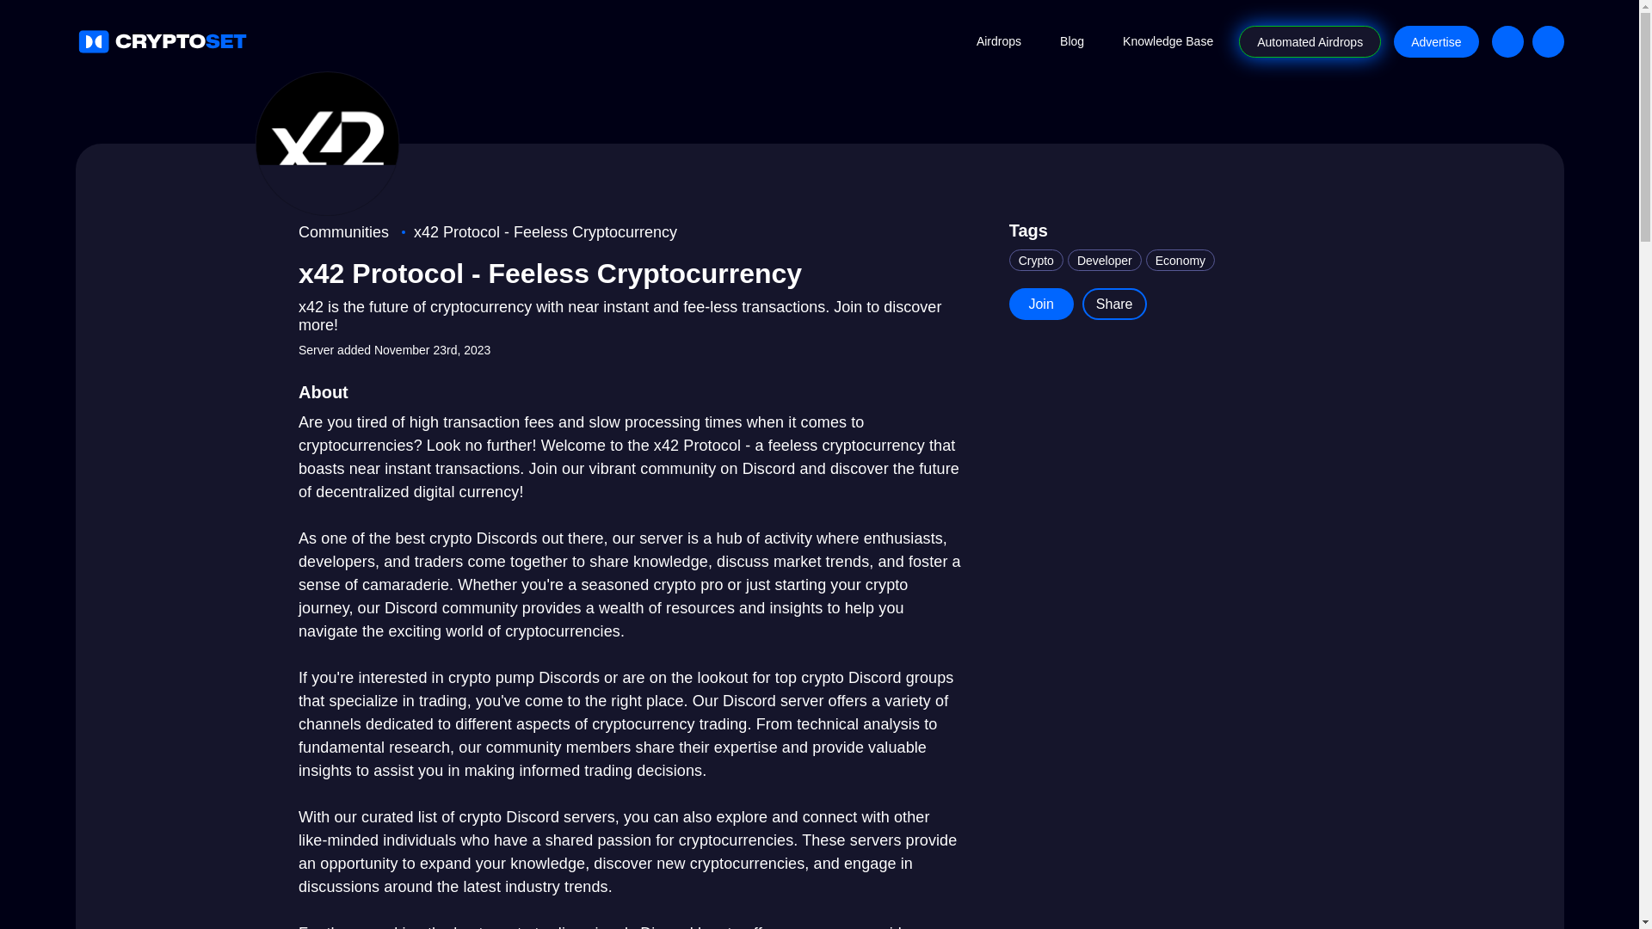  I want to click on Airdrops, so click(998, 41).